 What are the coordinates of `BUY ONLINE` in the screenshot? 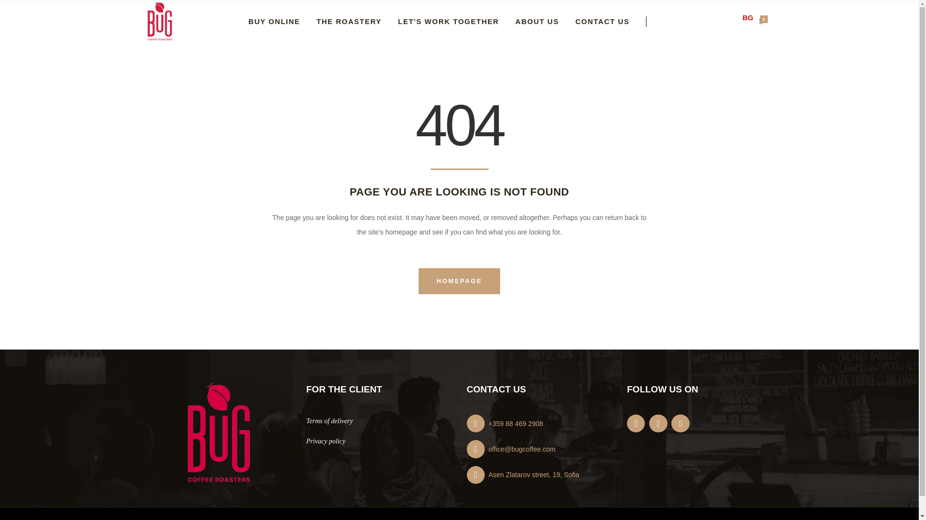 It's located at (274, 21).